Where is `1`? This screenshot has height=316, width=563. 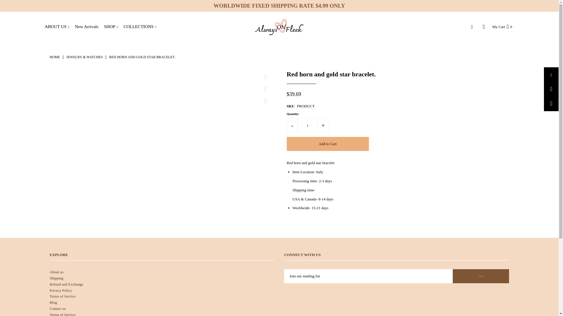
1 is located at coordinates (307, 125).